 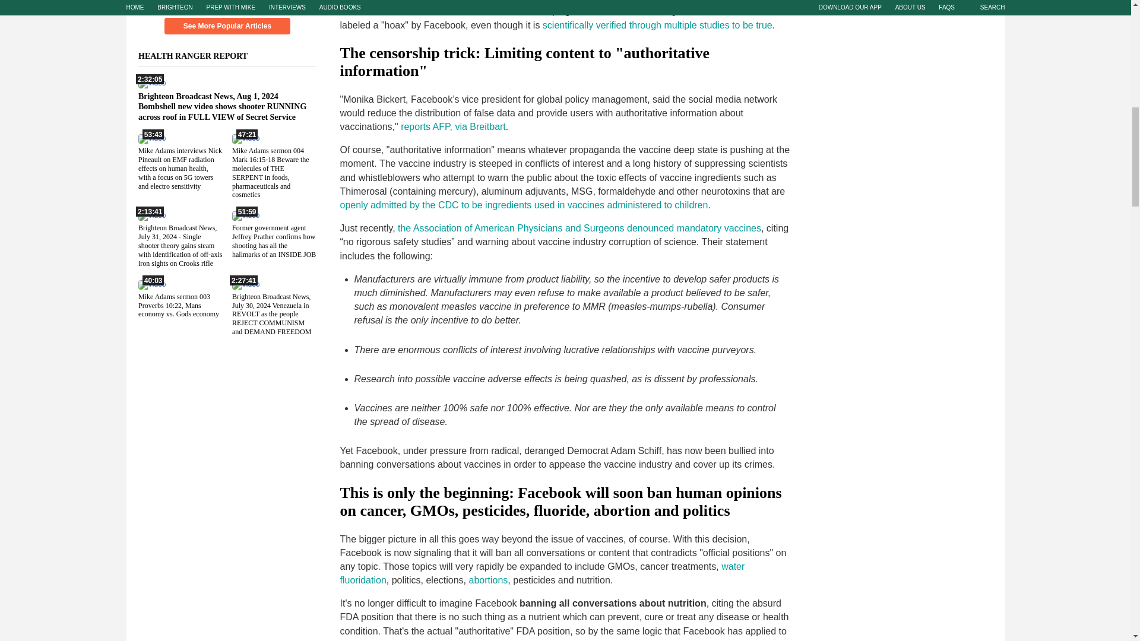 I want to click on 2:32:05, so click(x=151, y=82).